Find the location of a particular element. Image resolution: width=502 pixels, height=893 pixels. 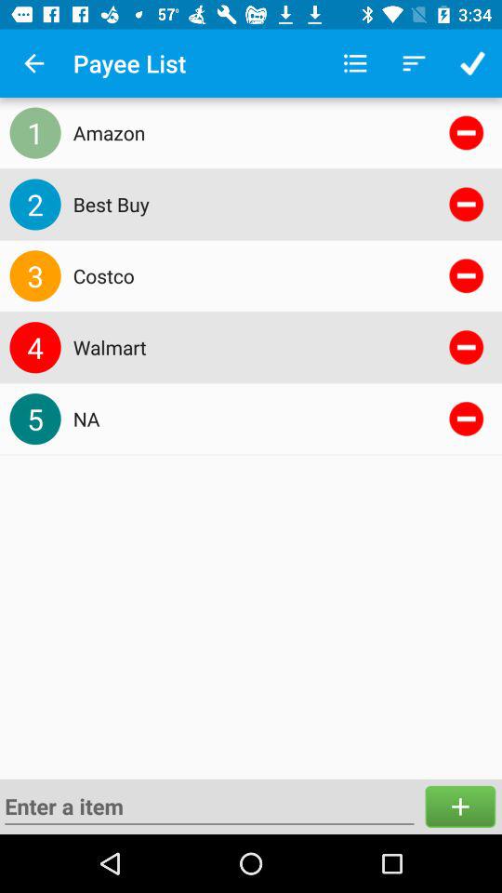

item text box is located at coordinates (209, 806).